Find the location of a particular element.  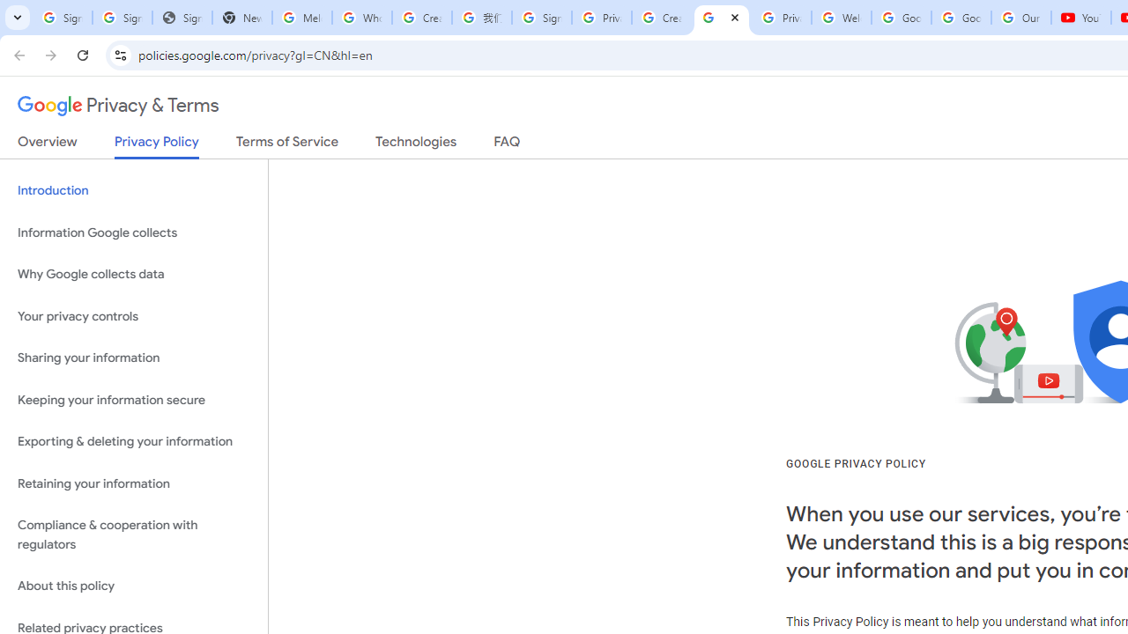

YouTube is located at coordinates (1080, 18).